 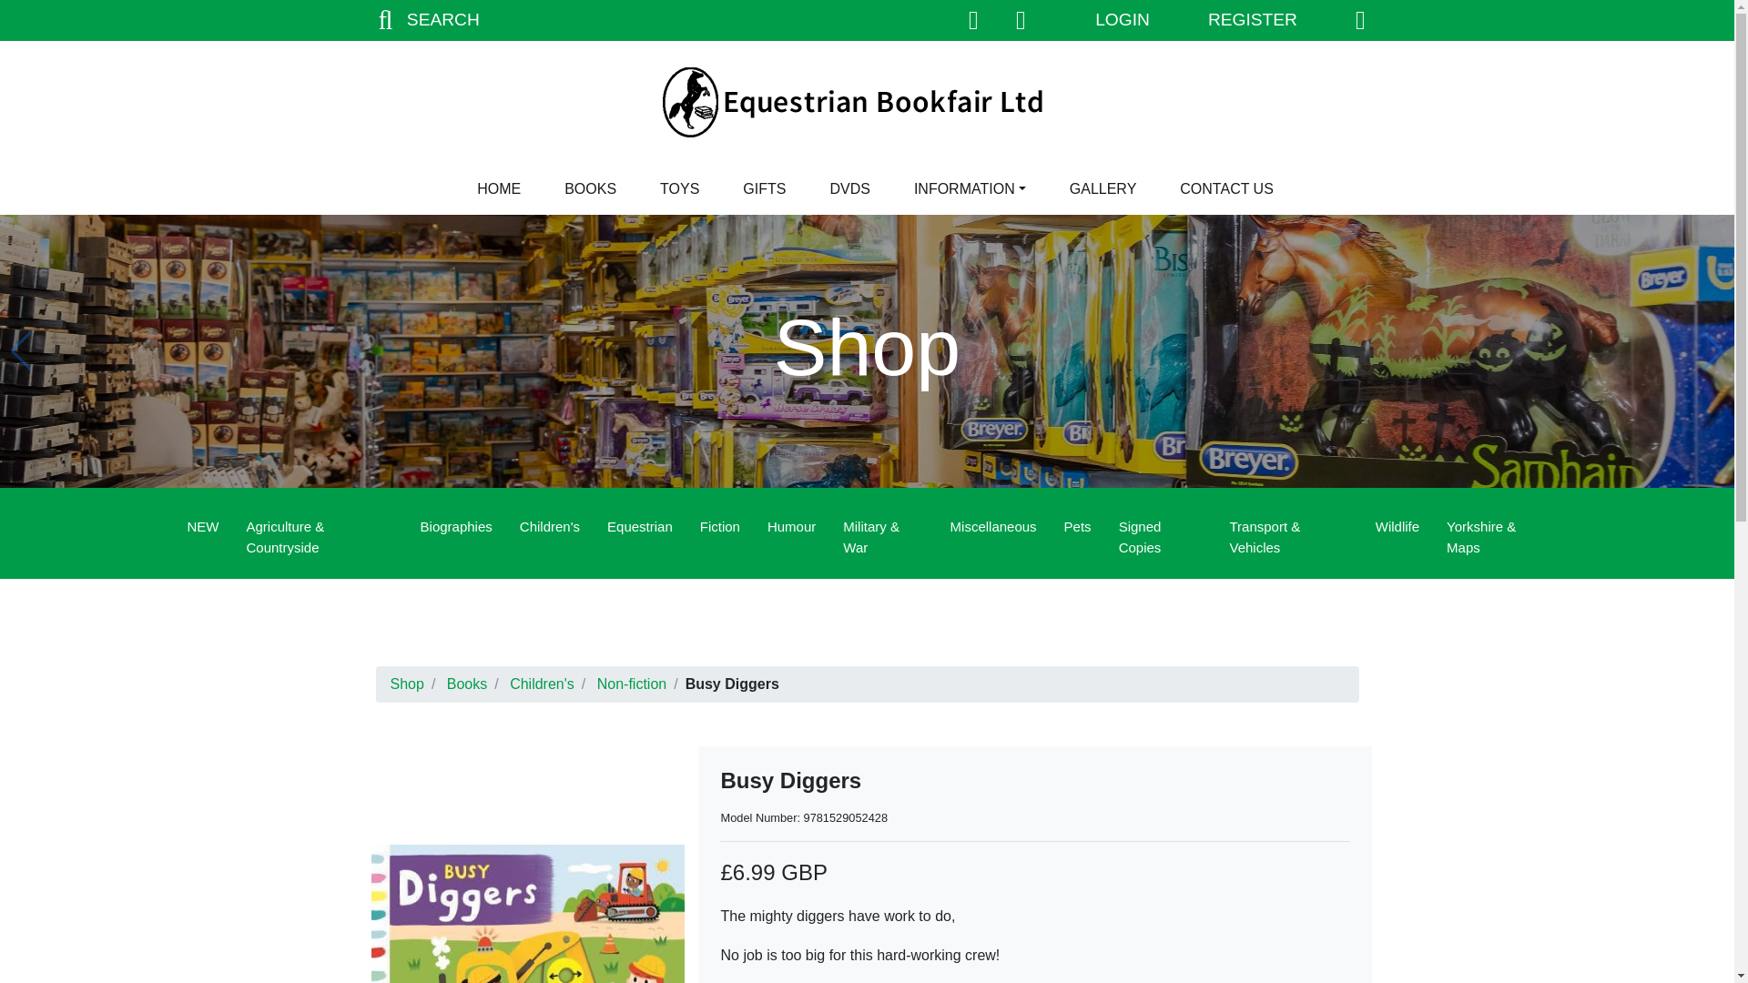 What do you see at coordinates (970, 188) in the screenshot?
I see `INFORMATION` at bounding box center [970, 188].